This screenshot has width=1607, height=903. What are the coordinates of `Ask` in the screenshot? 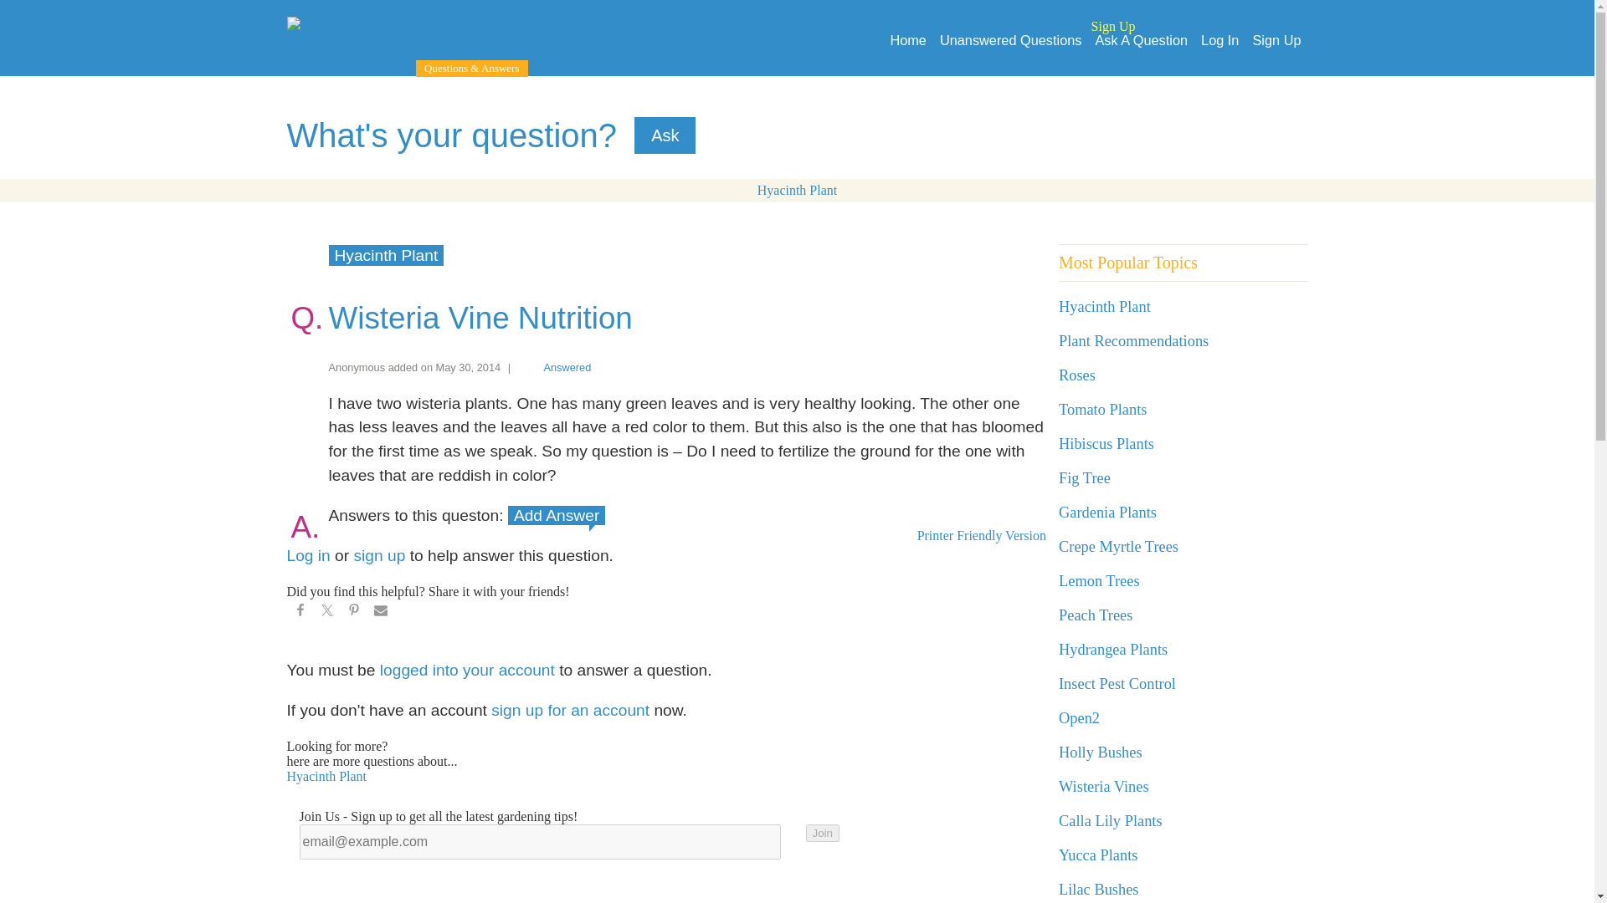 It's located at (665, 135).